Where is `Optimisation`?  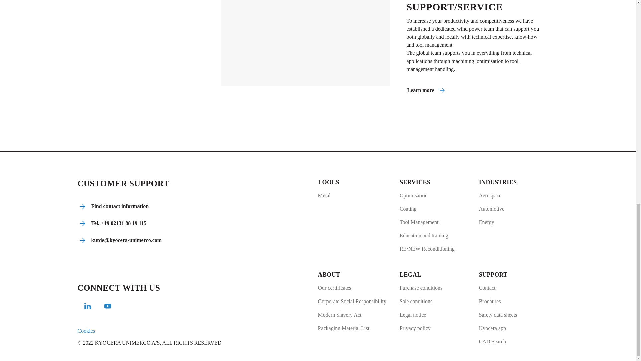 Optimisation is located at coordinates (427, 196).